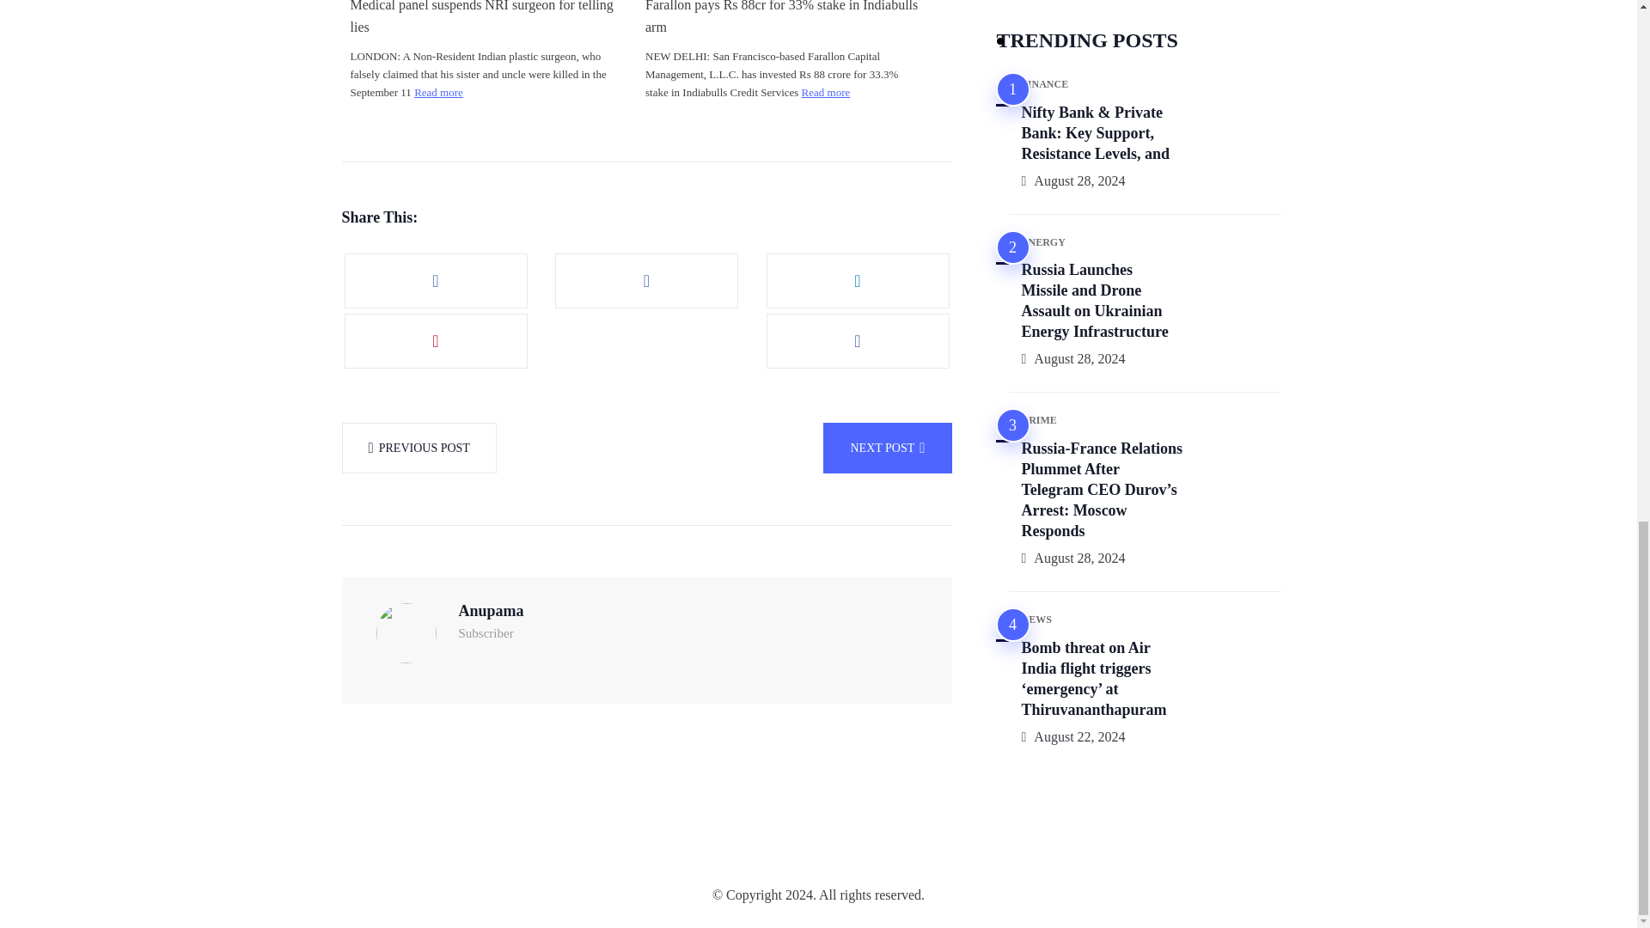 Image resolution: width=1650 pixels, height=928 pixels. What do you see at coordinates (487, 19) in the screenshot?
I see `Medical panel suspends NRI surgeon for telling lies` at bounding box center [487, 19].